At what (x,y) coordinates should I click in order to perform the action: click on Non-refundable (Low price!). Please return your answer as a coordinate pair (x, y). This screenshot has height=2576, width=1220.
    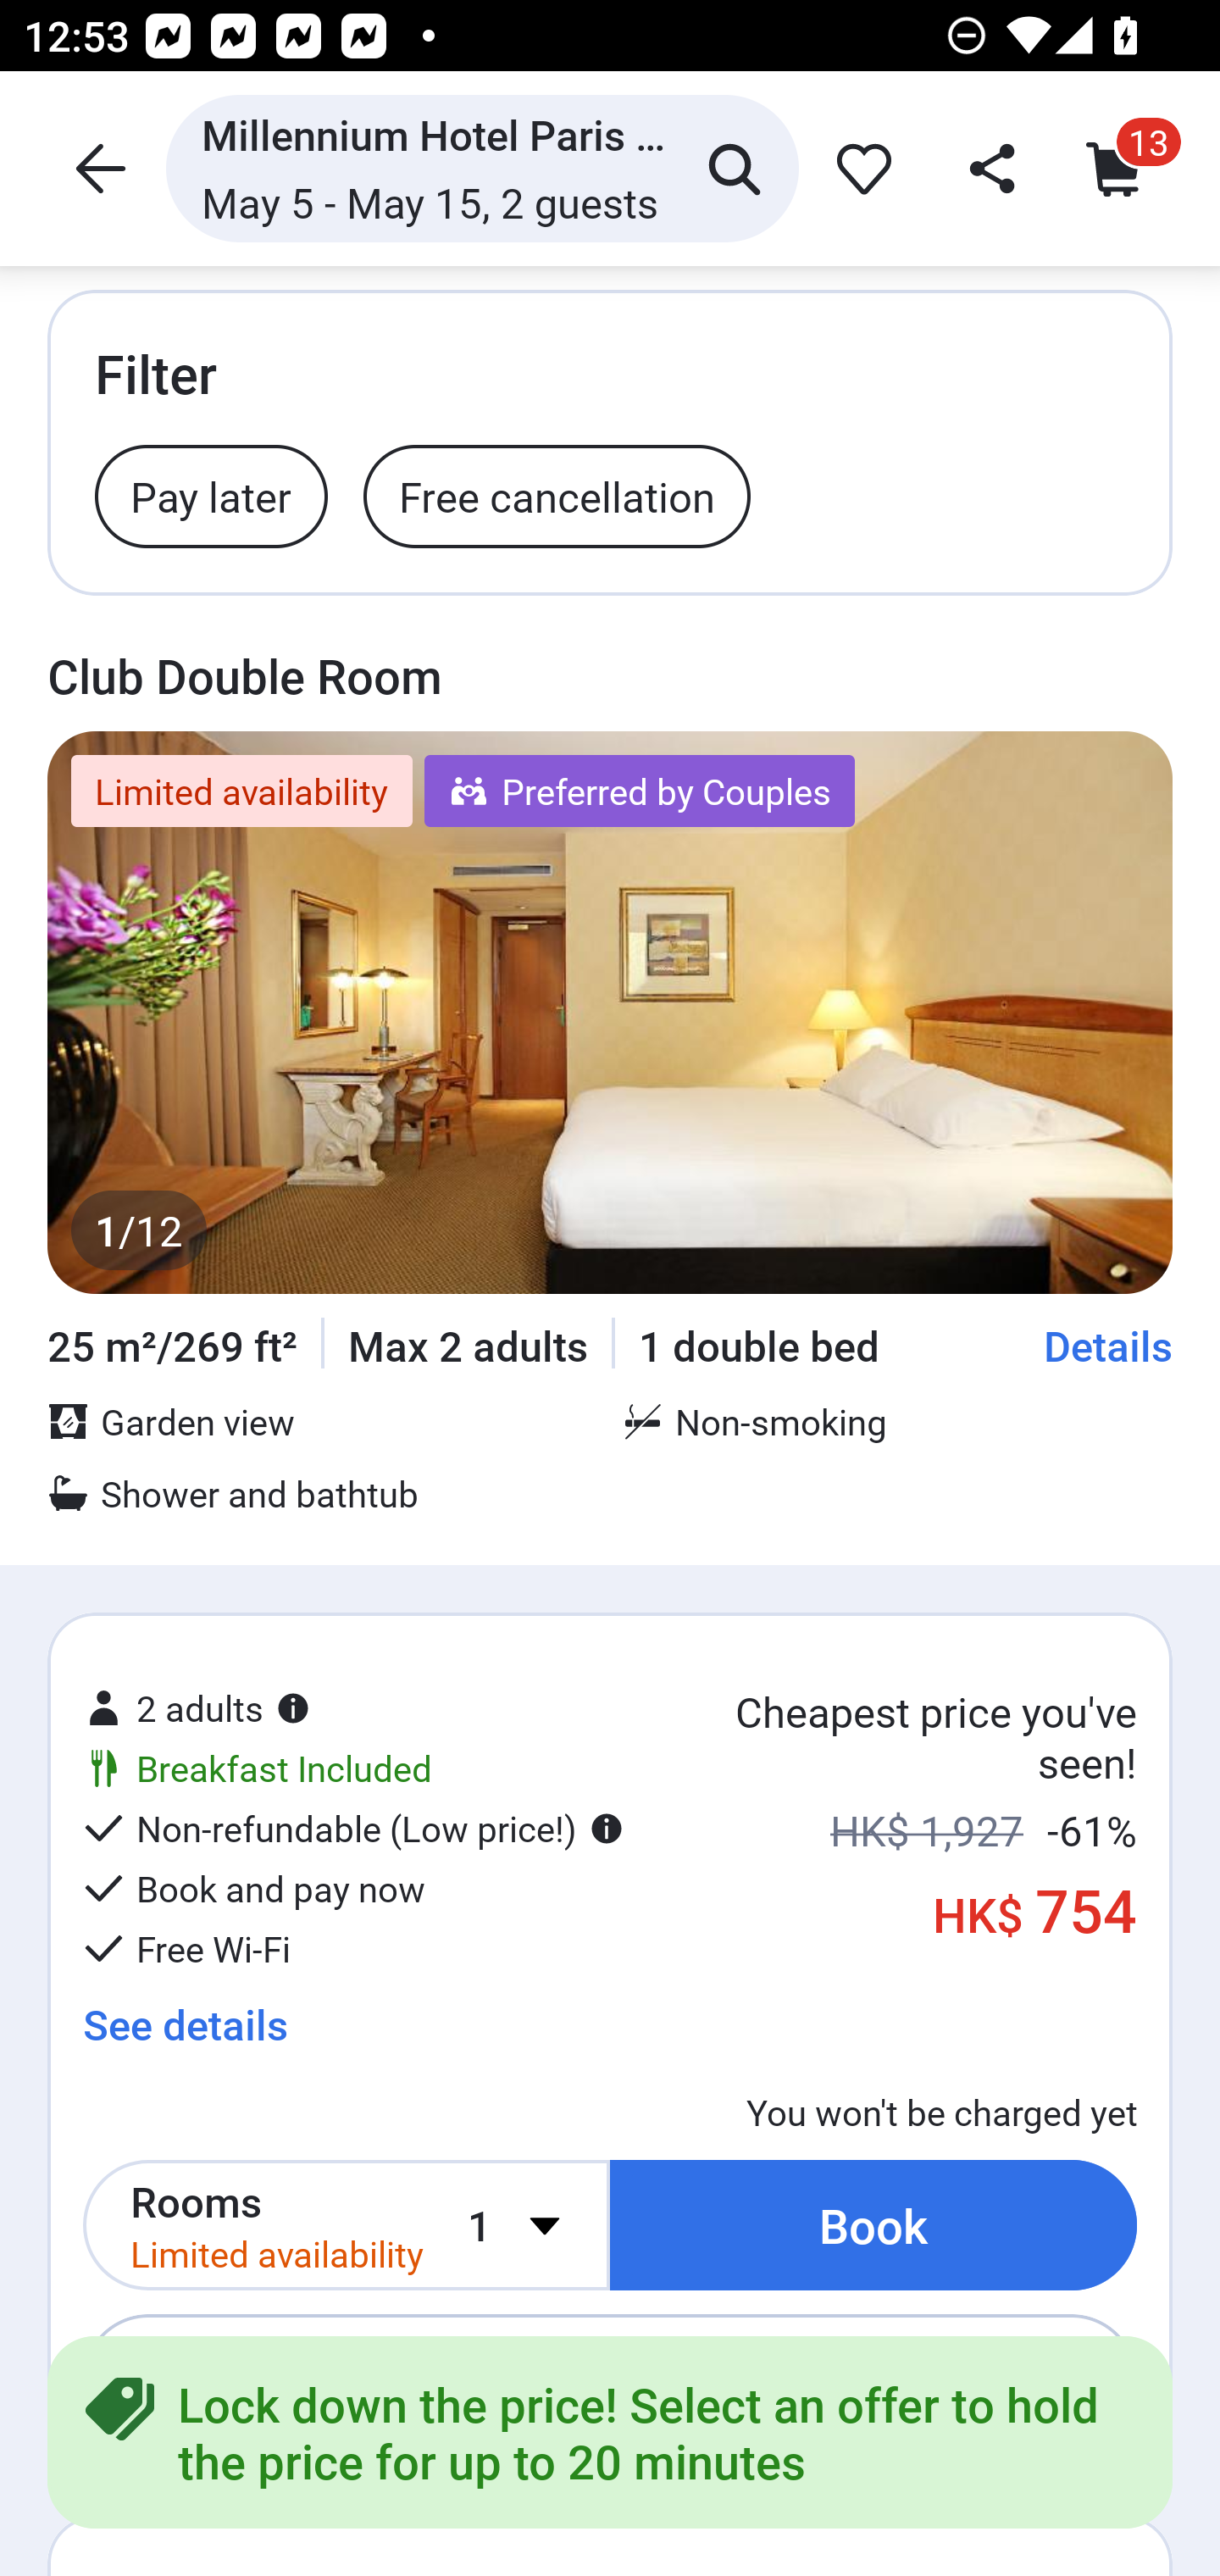
    Looking at the image, I should click on (353, 1829).